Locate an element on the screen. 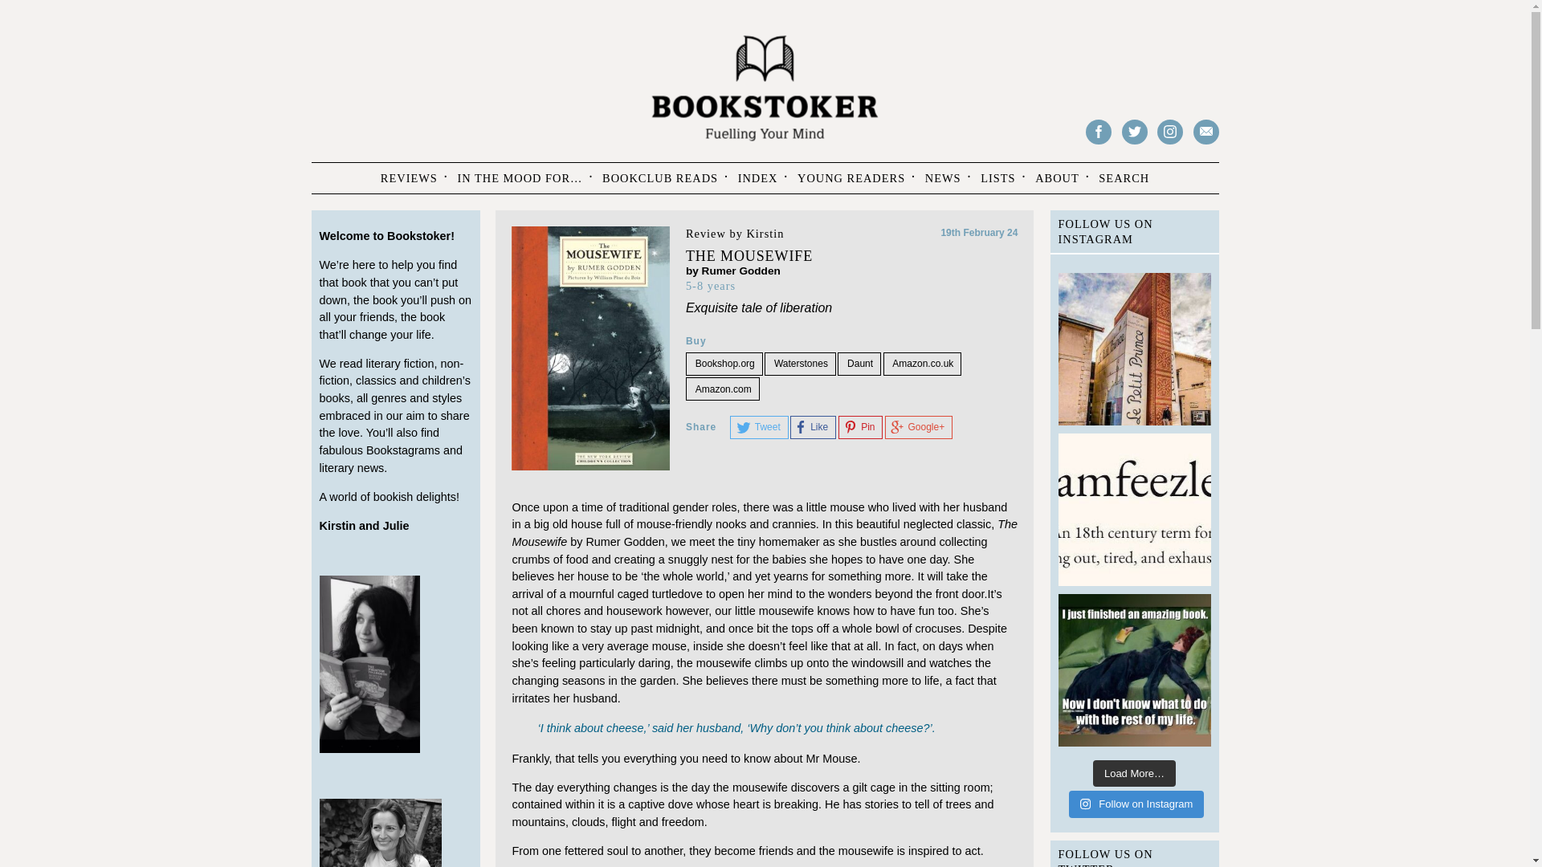 This screenshot has height=867, width=1542. REVIEWS is located at coordinates (409, 178).